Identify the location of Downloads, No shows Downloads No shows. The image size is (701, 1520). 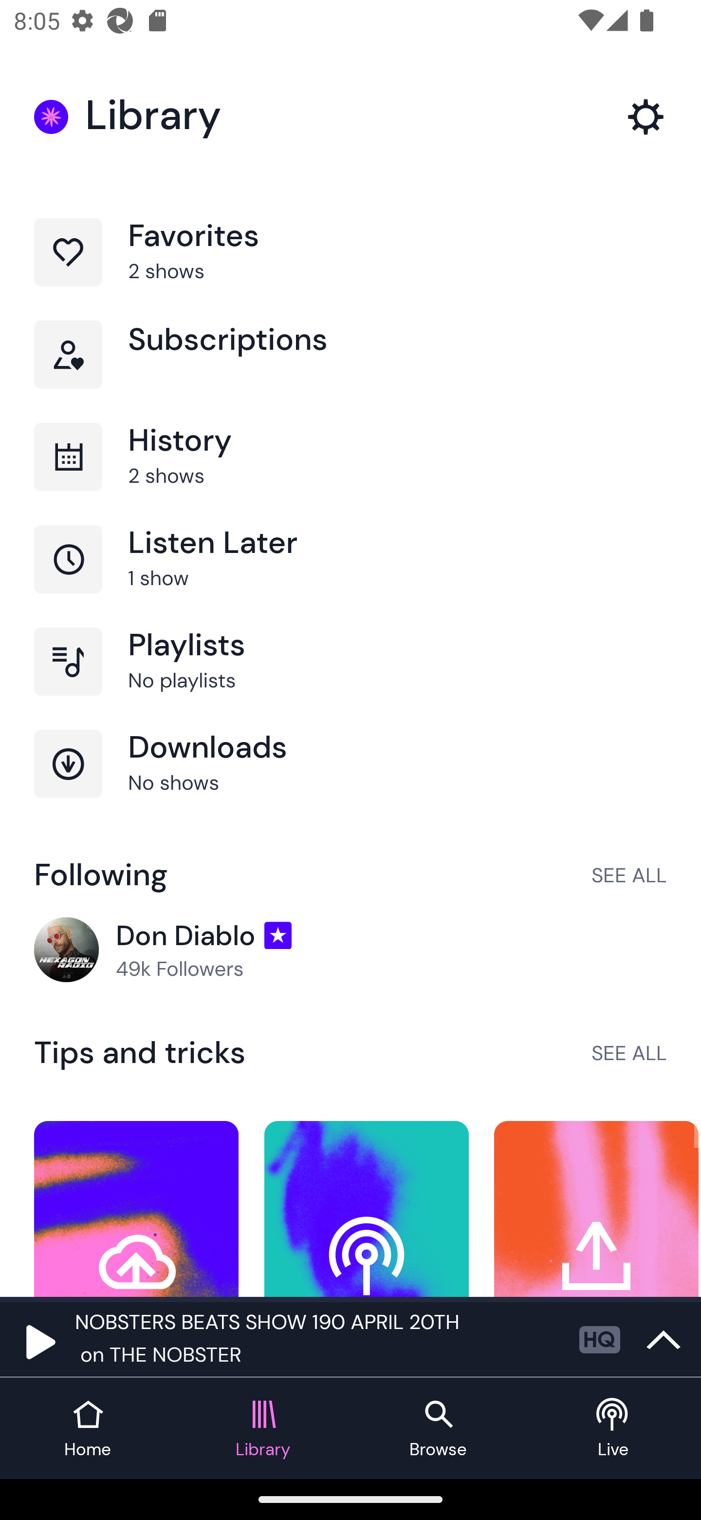
(350, 780).